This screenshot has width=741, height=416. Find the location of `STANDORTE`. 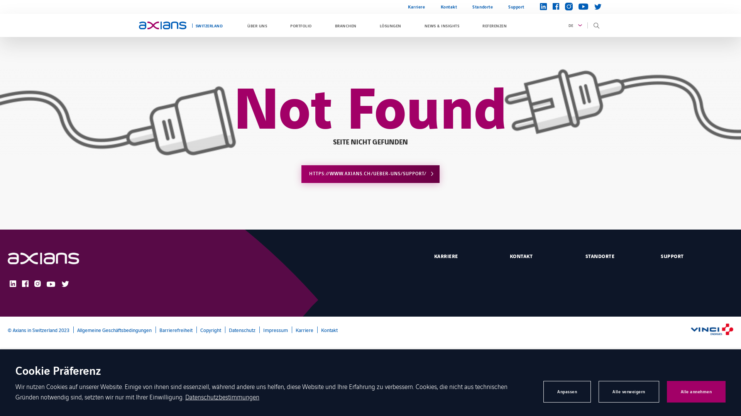

STANDORTE is located at coordinates (617, 256).